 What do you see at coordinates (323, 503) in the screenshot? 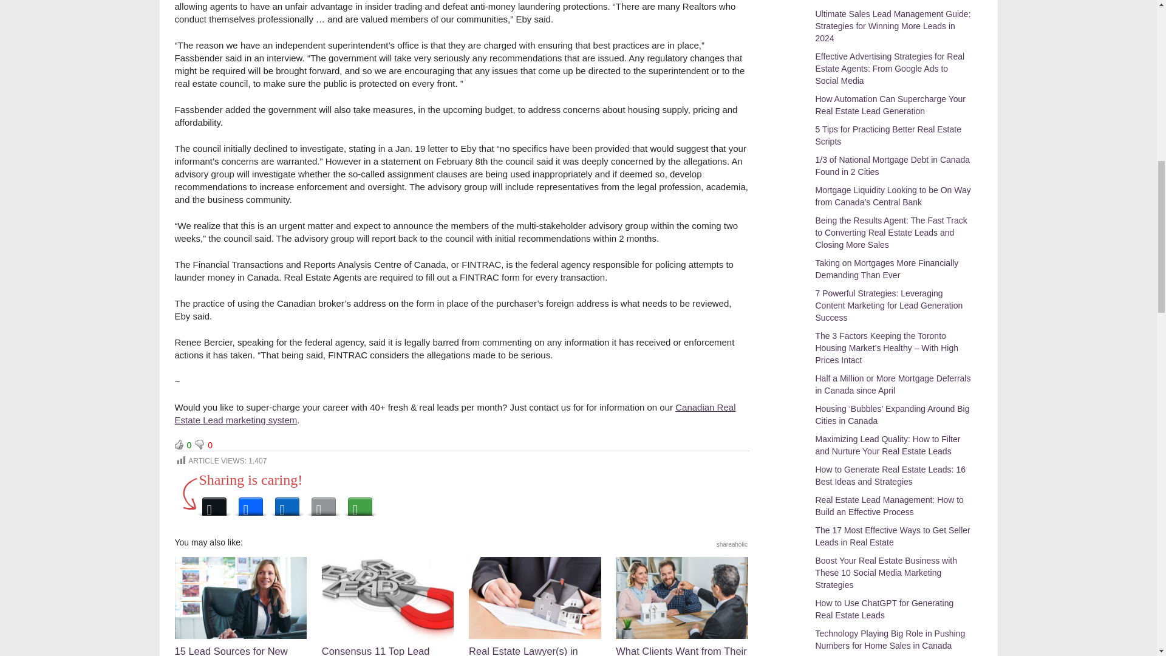
I see `Email This` at bounding box center [323, 503].